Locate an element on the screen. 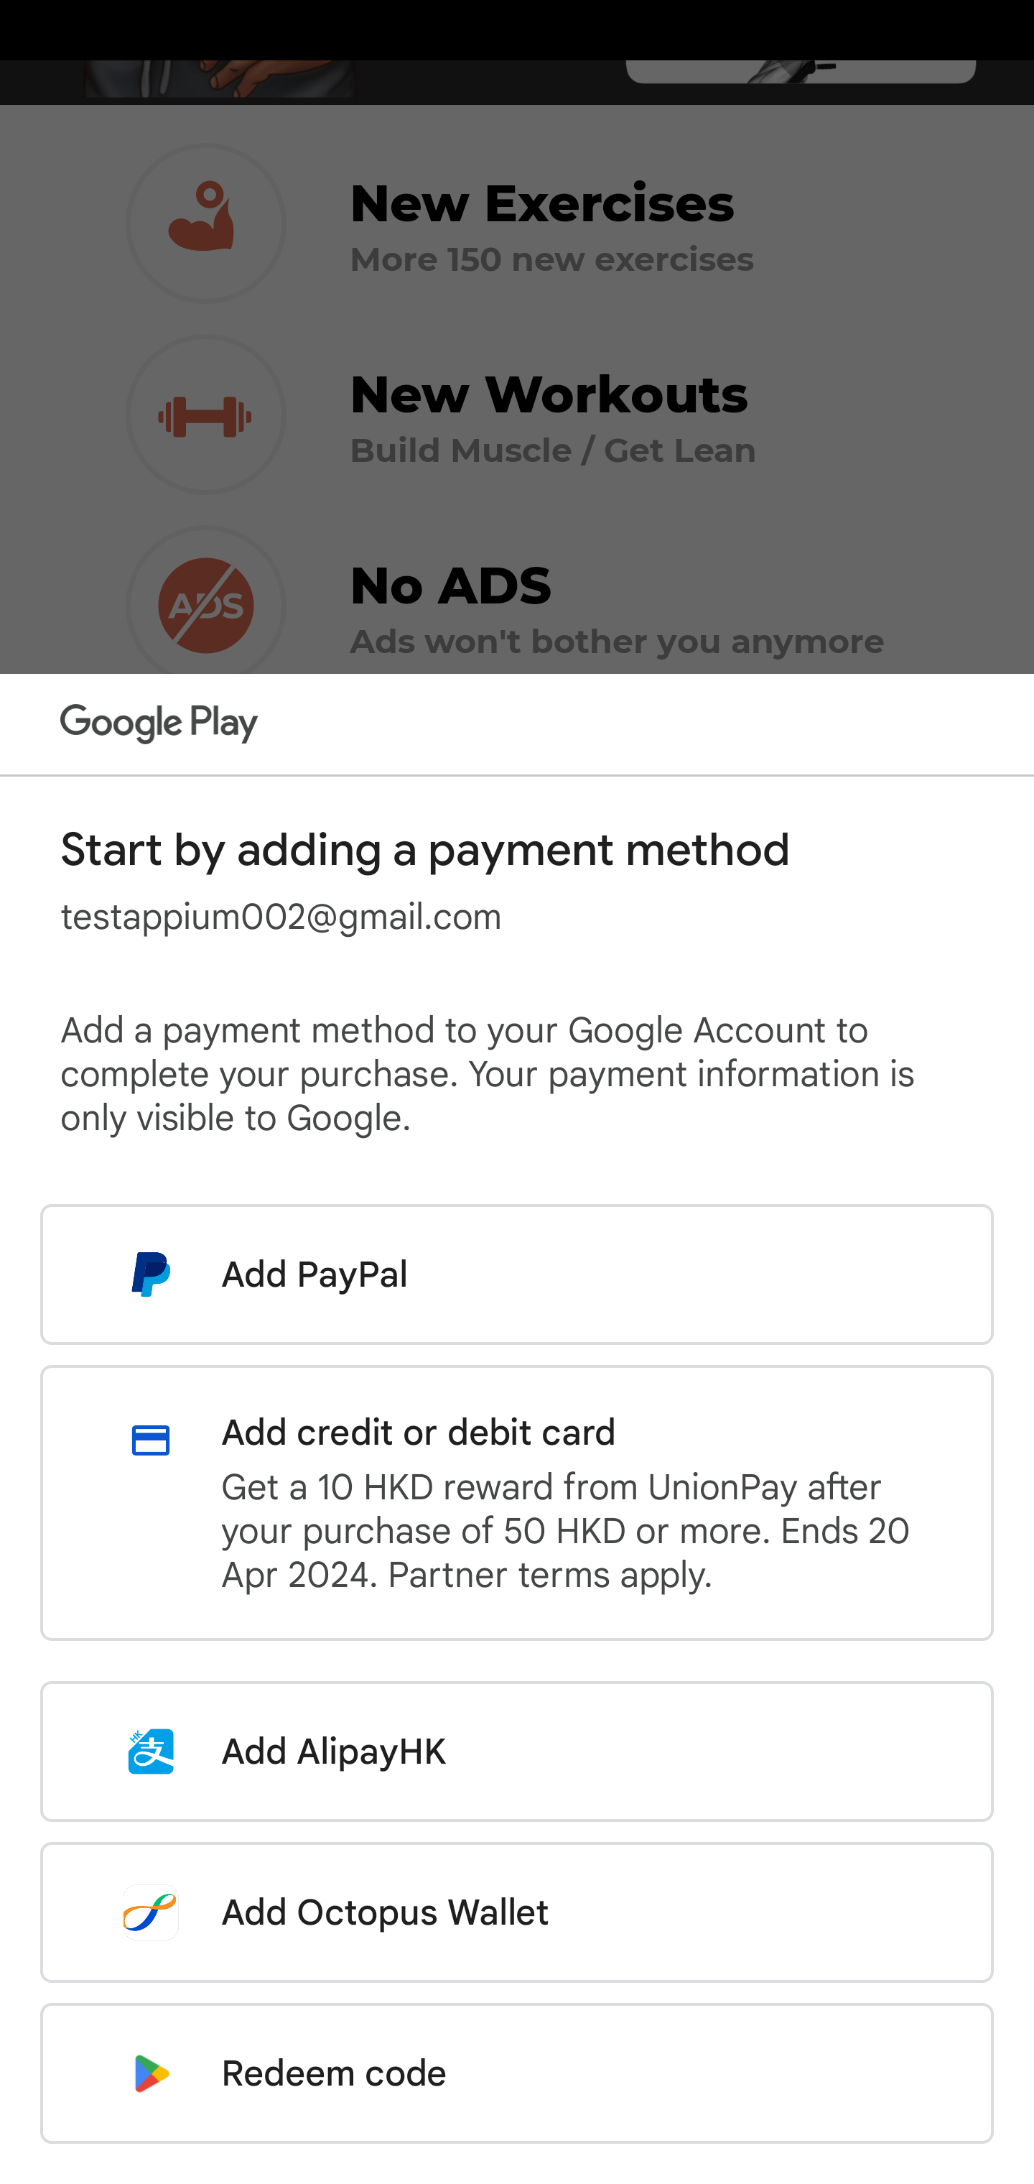 The height and width of the screenshot is (2184, 1034). Add Octopus Wallet is located at coordinates (517, 1912).